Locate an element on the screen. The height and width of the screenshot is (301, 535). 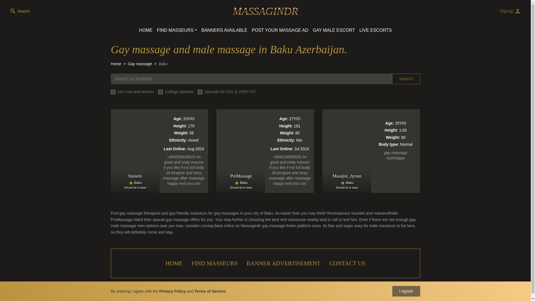
HOME is located at coordinates (174, 263).